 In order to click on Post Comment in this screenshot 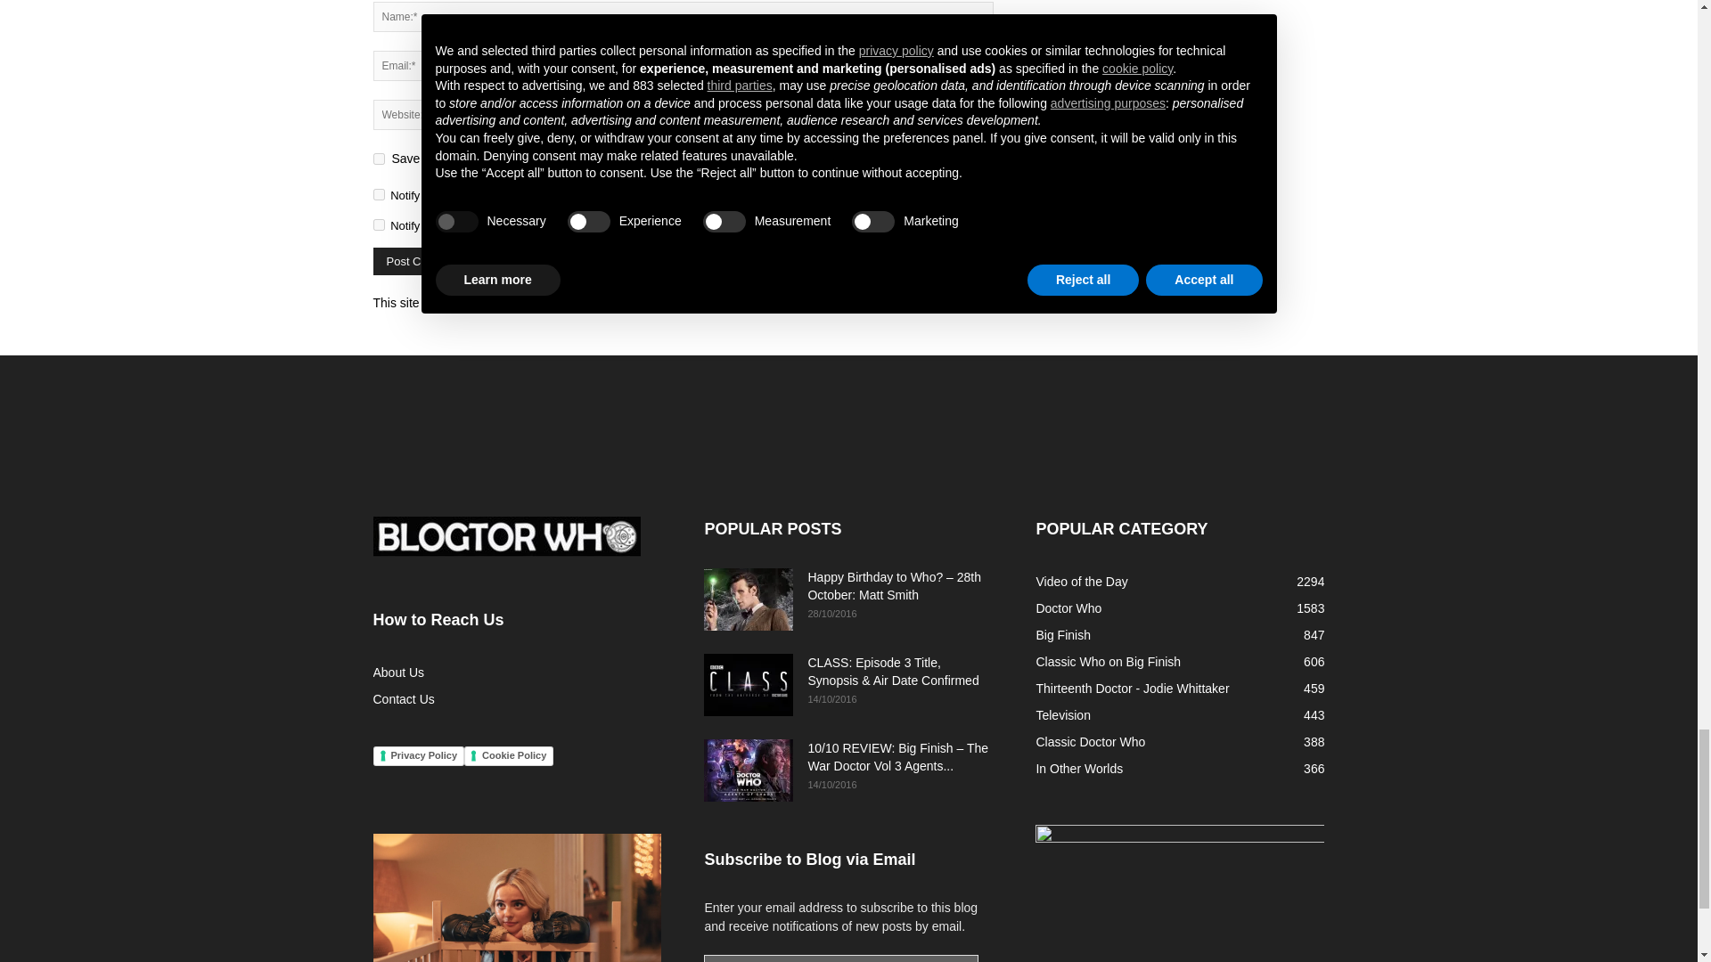, I will do `click(424, 260)`.